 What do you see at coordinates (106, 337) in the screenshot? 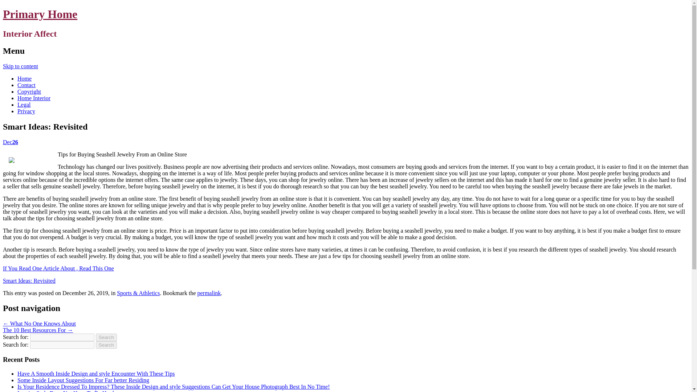
I see `Search` at bounding box center [106, 337].